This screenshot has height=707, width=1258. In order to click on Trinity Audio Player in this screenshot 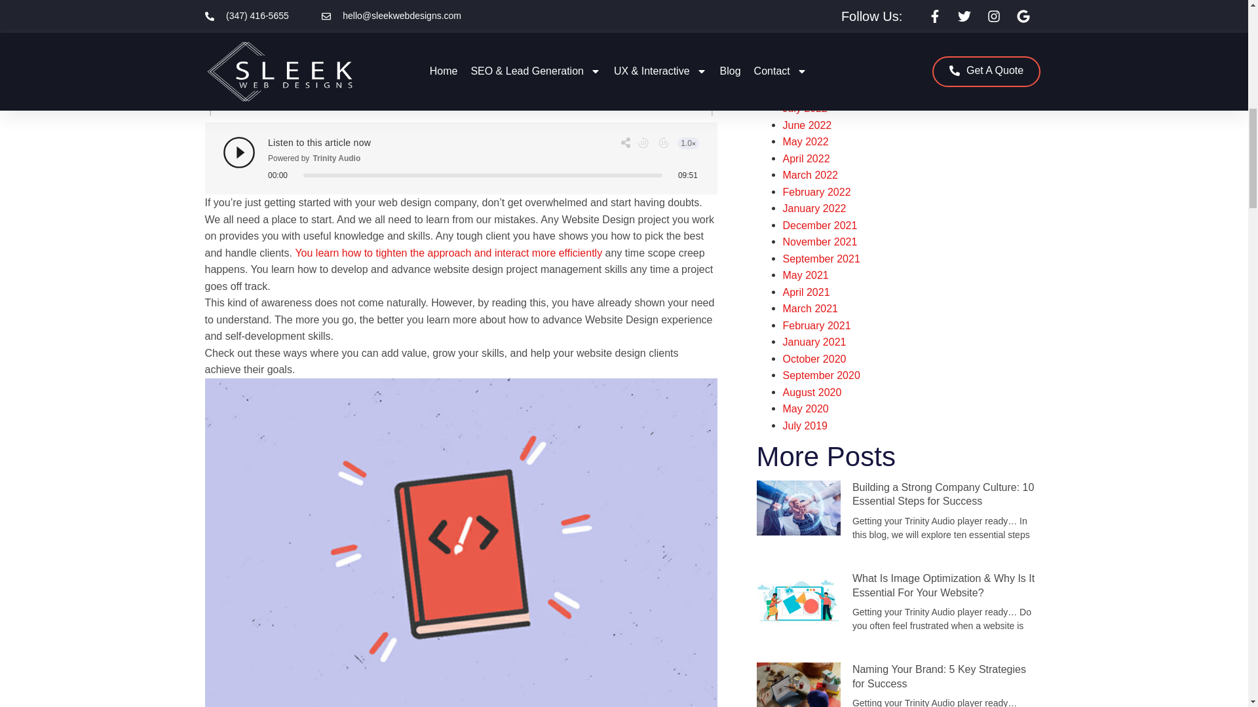, I will do `click(461, 158)`.